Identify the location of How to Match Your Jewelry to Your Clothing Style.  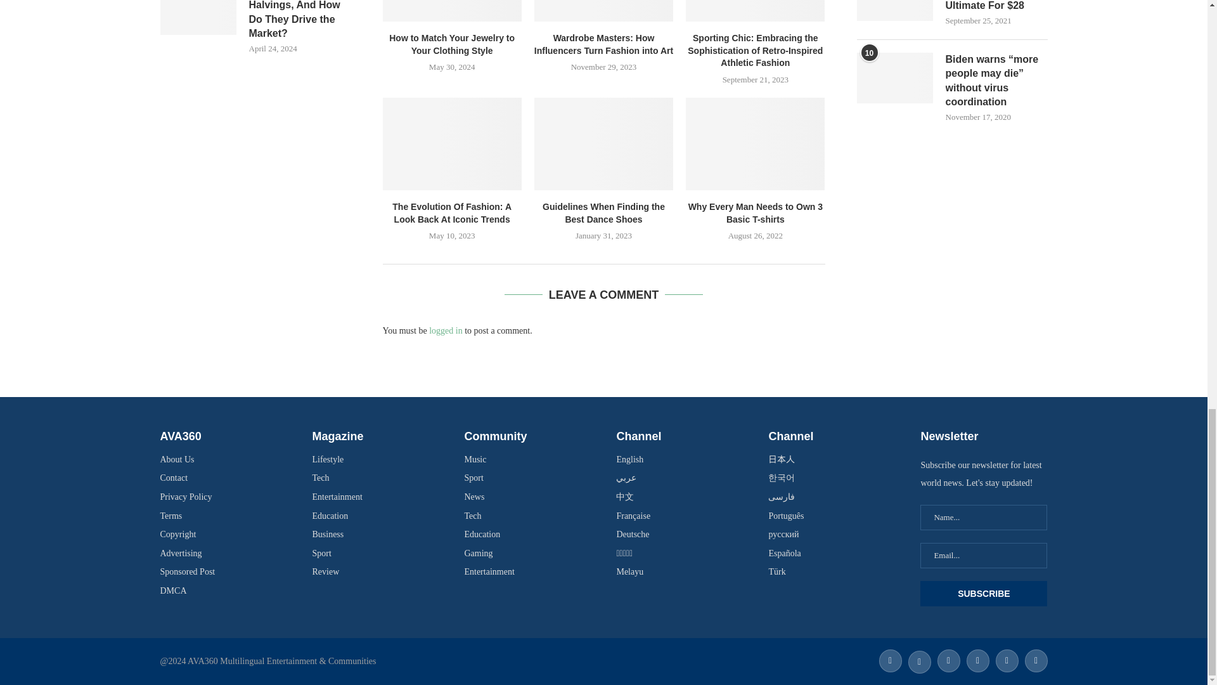
(453, 10).